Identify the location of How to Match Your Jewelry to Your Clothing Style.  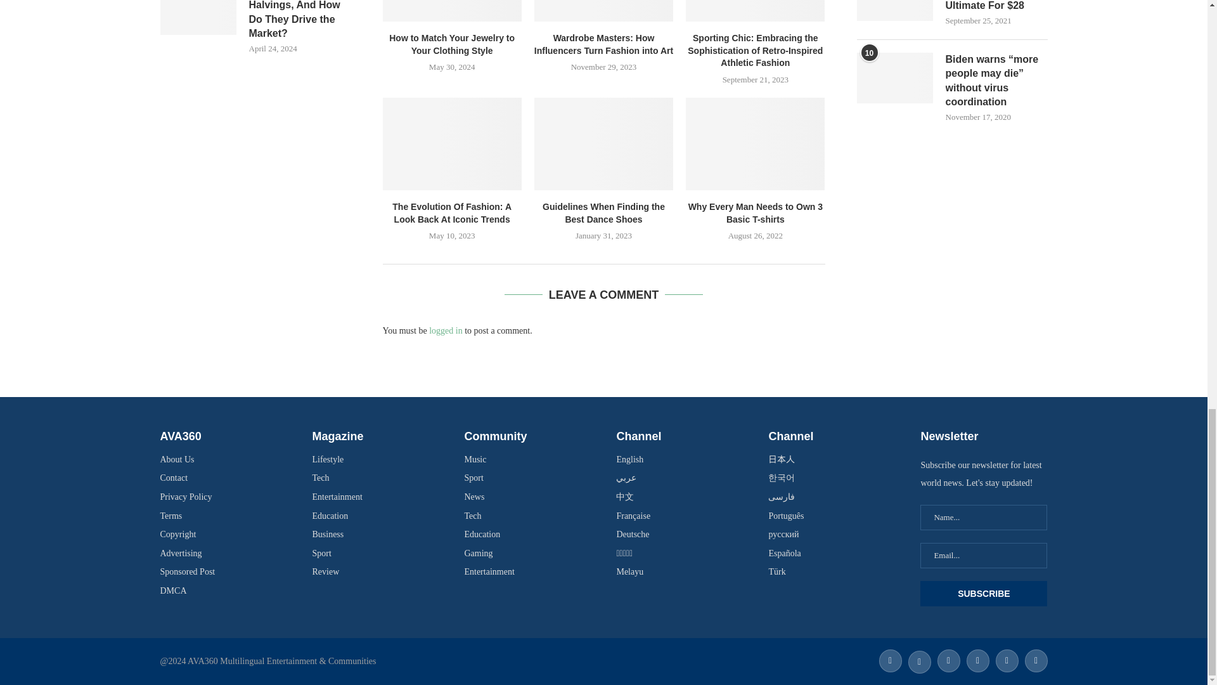
(453, 10).